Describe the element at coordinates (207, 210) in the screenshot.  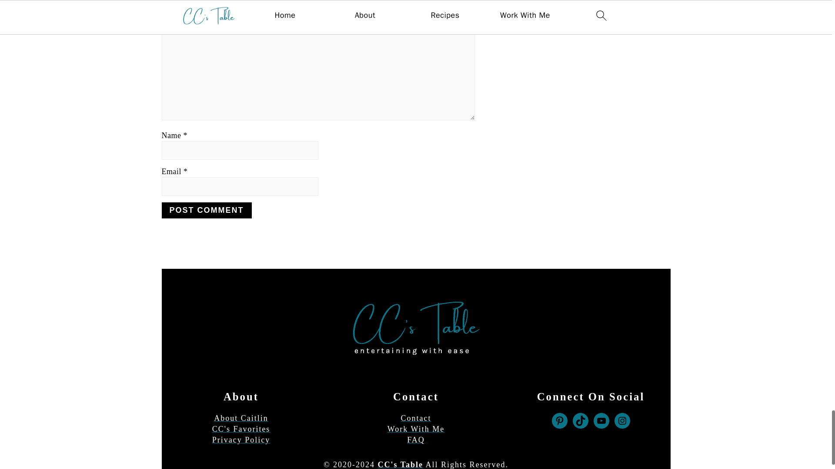
I see `Post Comment` at that location.